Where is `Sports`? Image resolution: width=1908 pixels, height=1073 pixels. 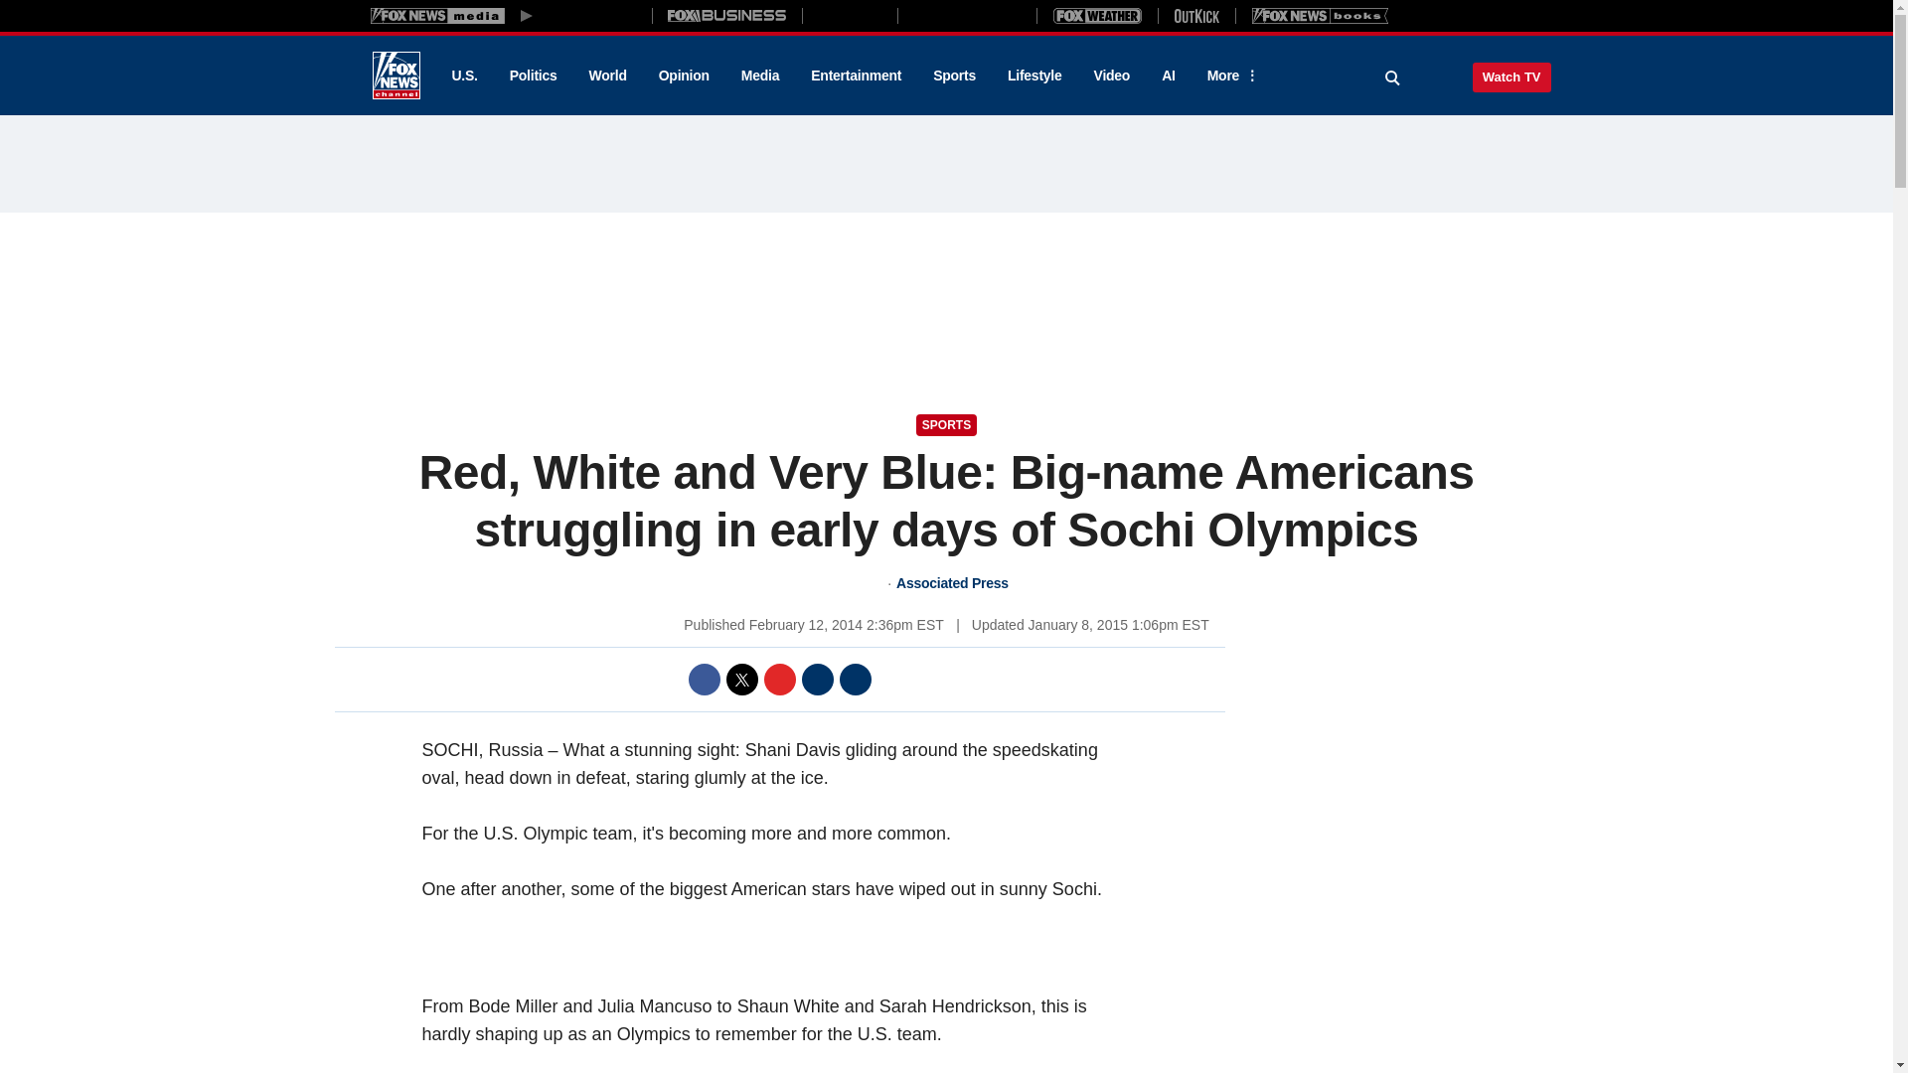
Sports is located at coordinates (954, 76).